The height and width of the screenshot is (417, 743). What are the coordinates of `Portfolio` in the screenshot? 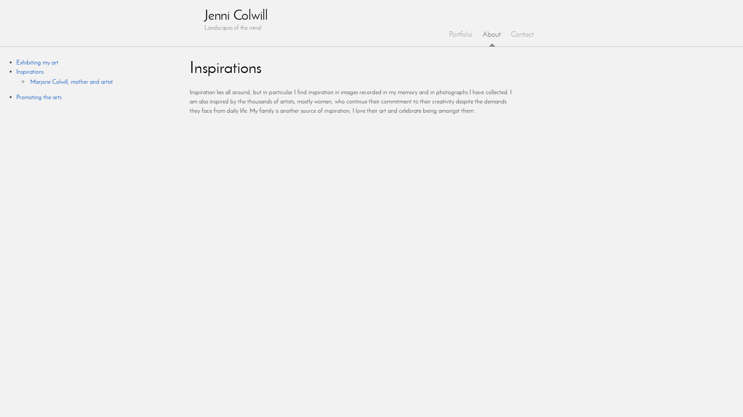 It's located at (461, 34).